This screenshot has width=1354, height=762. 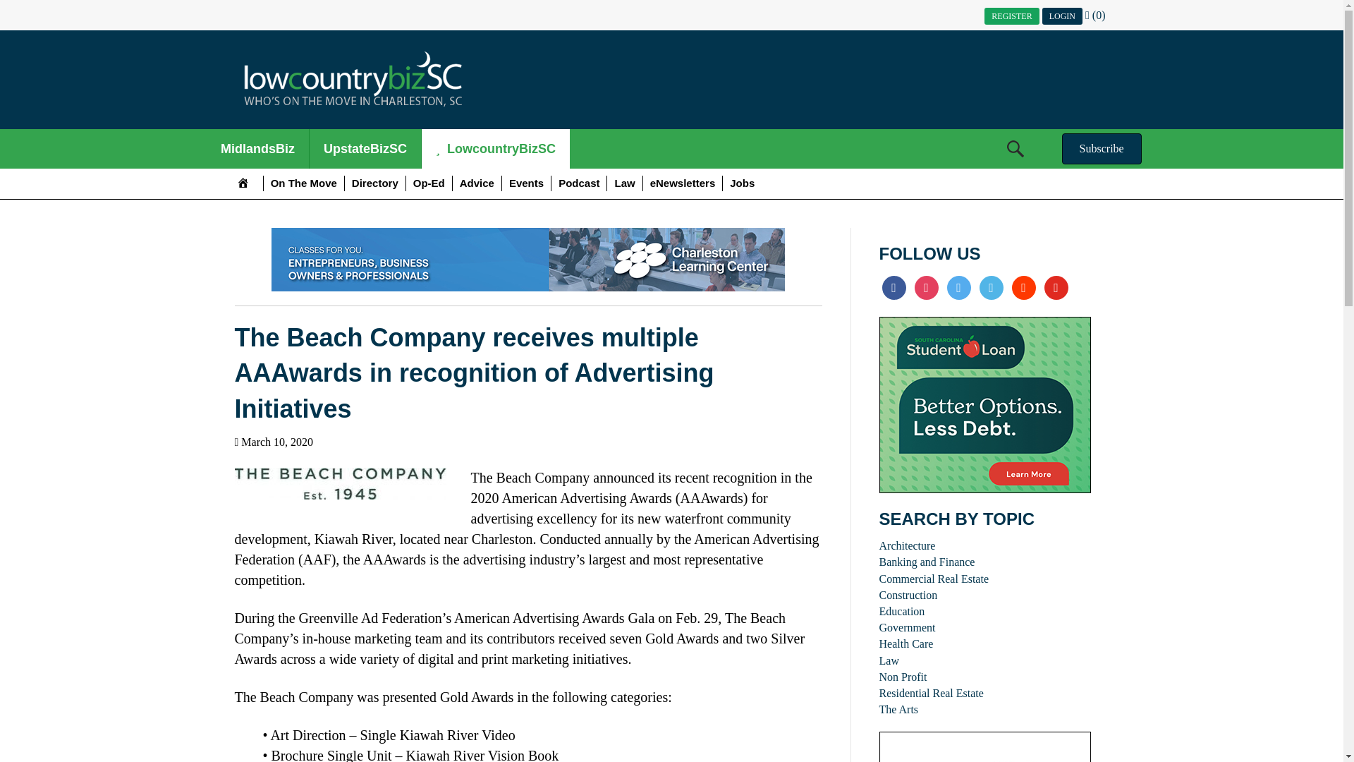 What do you see at coordinates (624, 183) in the screenshot?
I see `Law` at bounding box center [624, 183].